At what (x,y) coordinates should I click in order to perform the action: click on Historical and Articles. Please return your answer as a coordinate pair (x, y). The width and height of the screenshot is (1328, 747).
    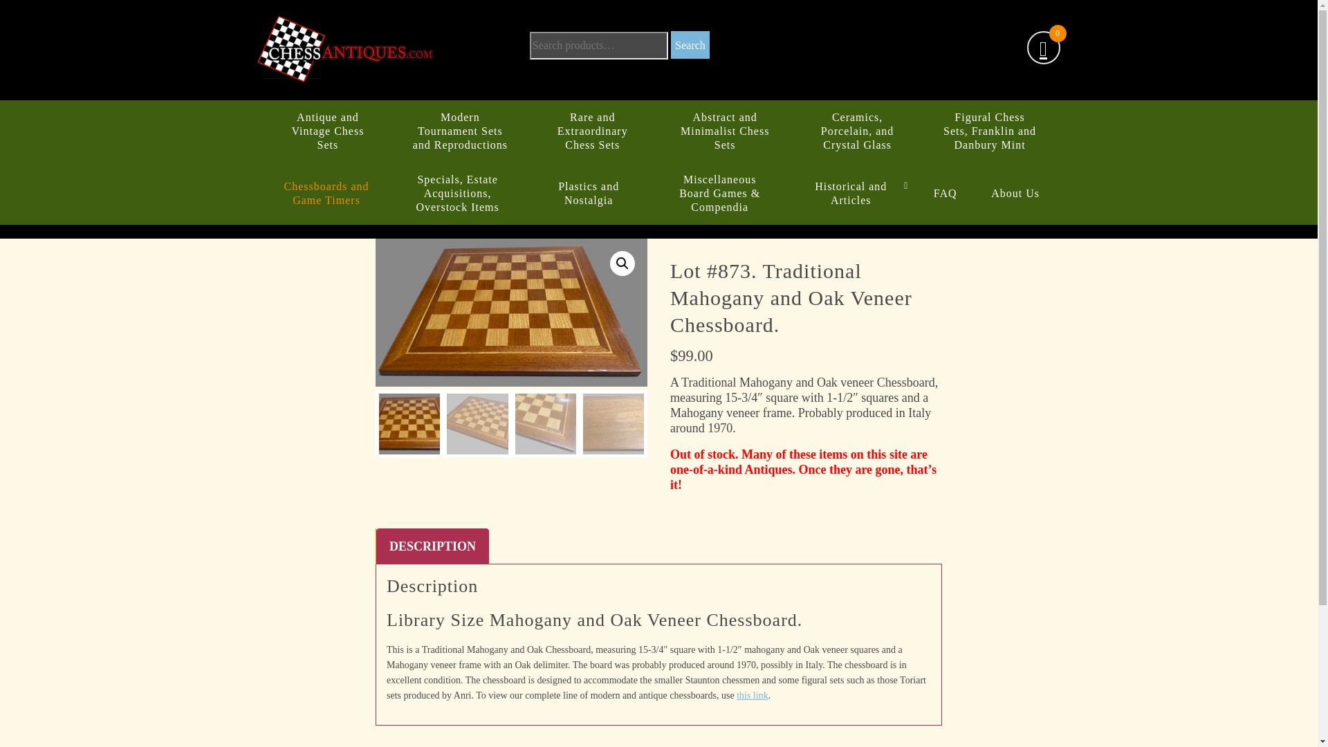
    Looking at the image, I should click on (851, 194).